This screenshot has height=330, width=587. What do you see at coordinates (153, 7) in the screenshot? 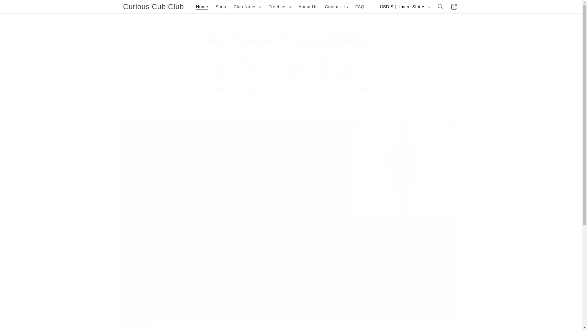
I see `Curious Cub Club` at bounding box center [153, 7].